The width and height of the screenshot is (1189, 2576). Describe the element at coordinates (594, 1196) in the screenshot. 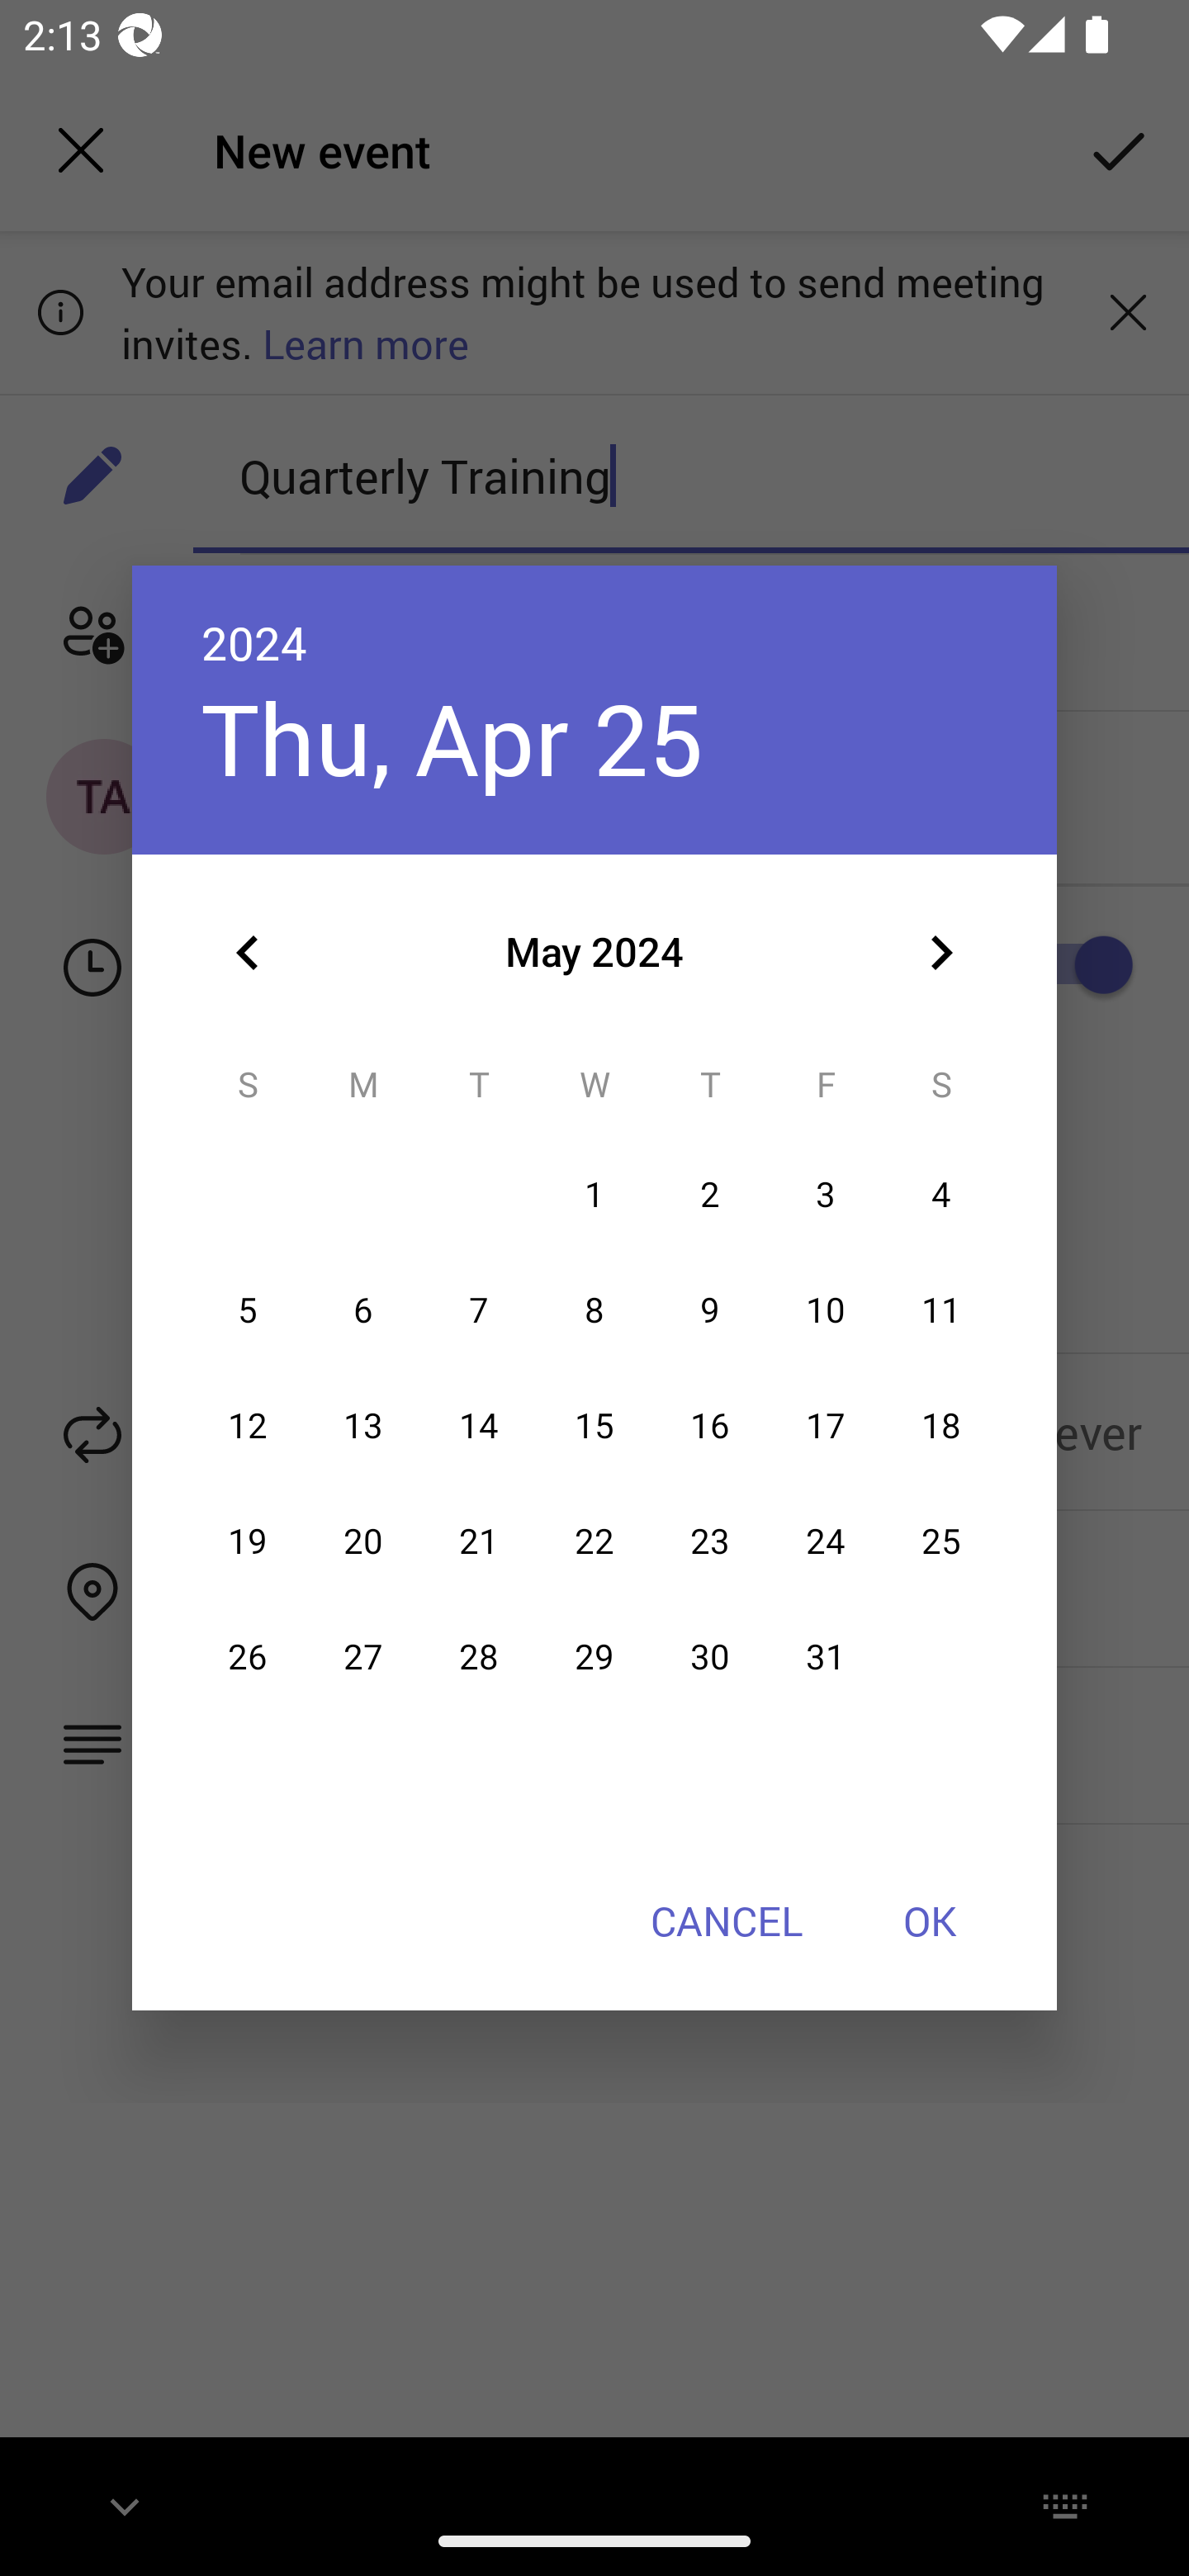

I see `1 01 May 2024` at that location.